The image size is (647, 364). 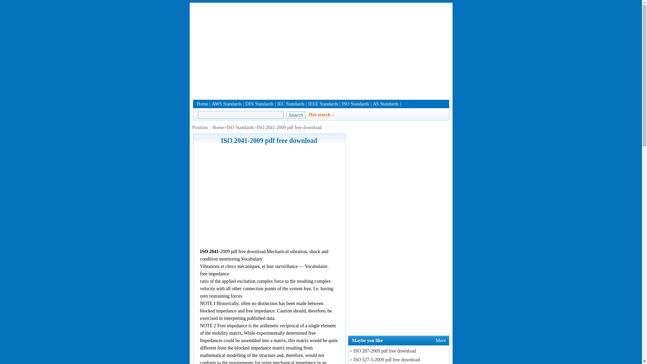 I want to click on IEC Standards, so click(x=290, y=104).